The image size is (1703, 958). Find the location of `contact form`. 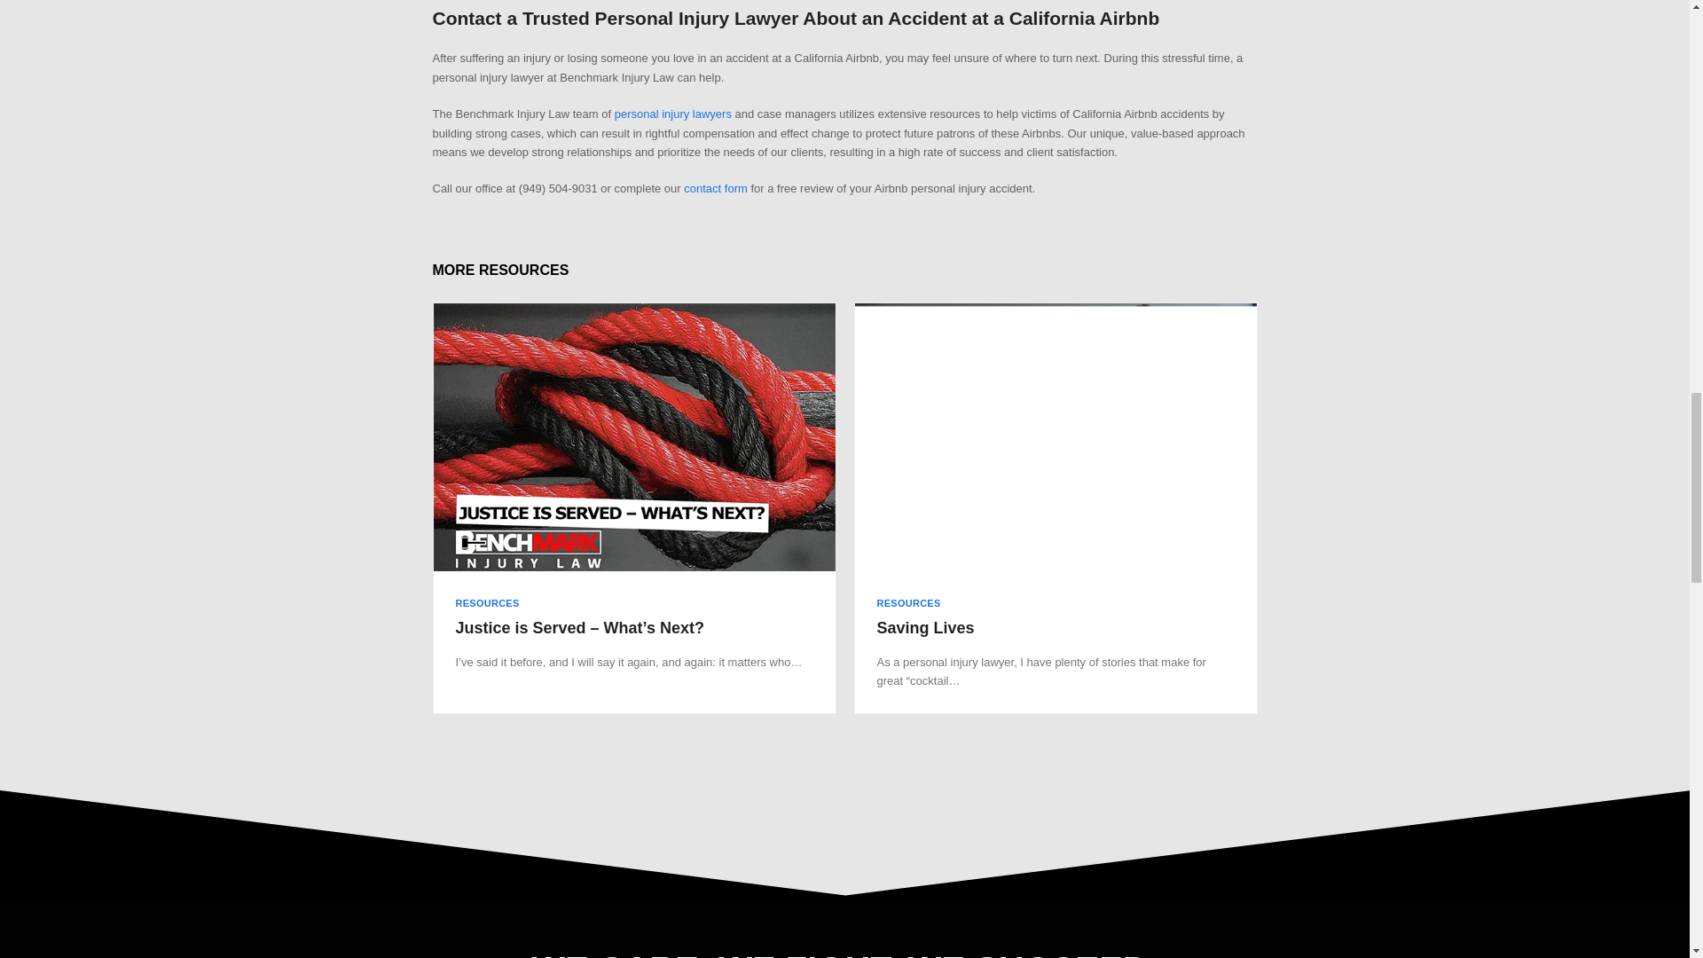

contact form is located at coordinates (715, 188).